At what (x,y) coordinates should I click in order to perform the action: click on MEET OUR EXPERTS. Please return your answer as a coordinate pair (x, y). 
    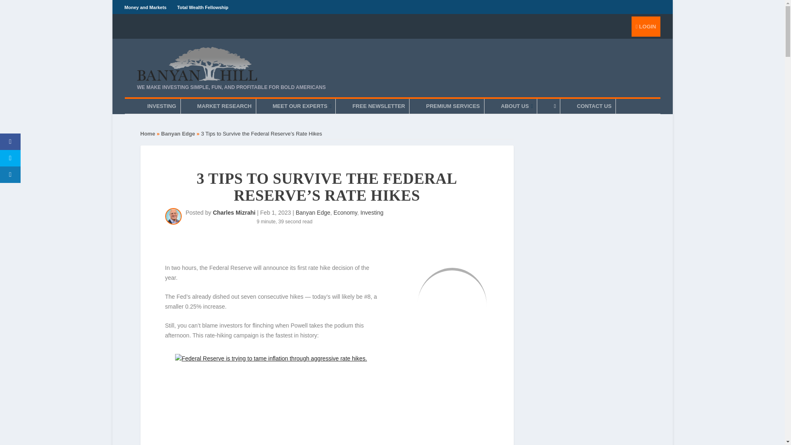
    Looking at the image, I should click on (302, 106).